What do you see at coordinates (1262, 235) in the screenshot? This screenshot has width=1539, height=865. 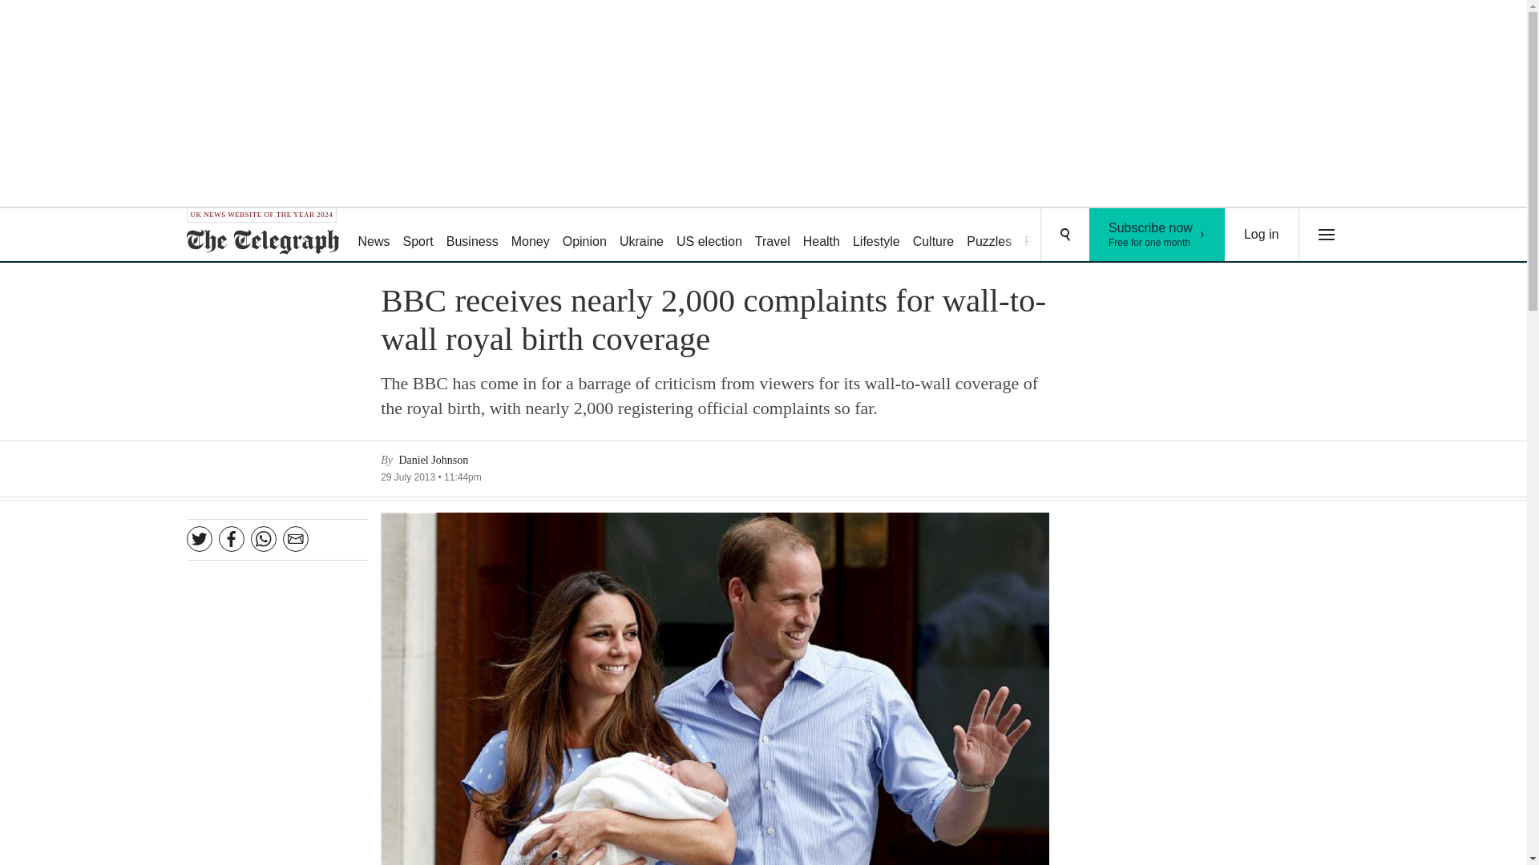 I see `Puzzles` at bounding box center [1262, 235].